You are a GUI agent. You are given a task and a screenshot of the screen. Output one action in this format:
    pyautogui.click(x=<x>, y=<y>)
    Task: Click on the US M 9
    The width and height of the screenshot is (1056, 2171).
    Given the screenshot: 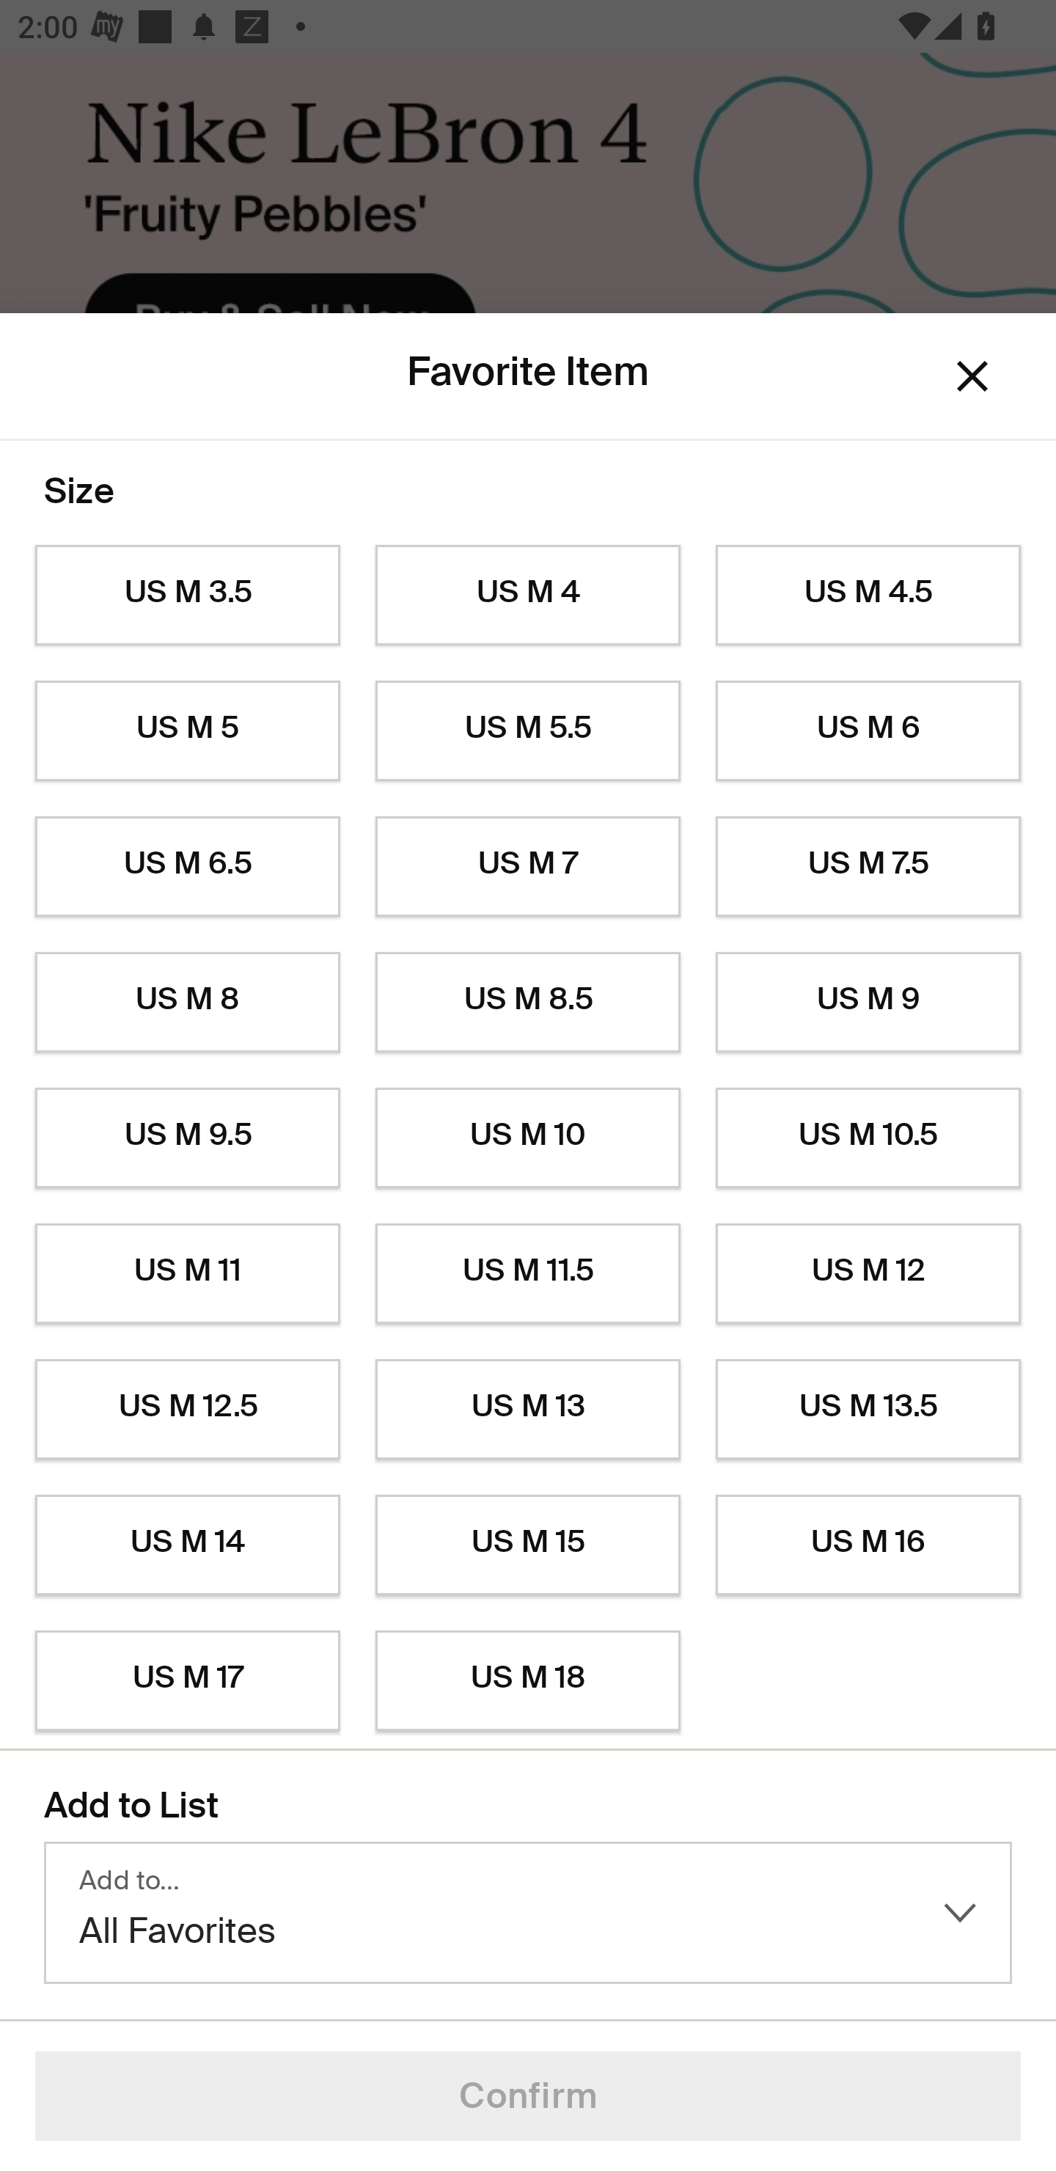 What is the action you would take?
    pyautogui.click(x=868, y=1003)
    